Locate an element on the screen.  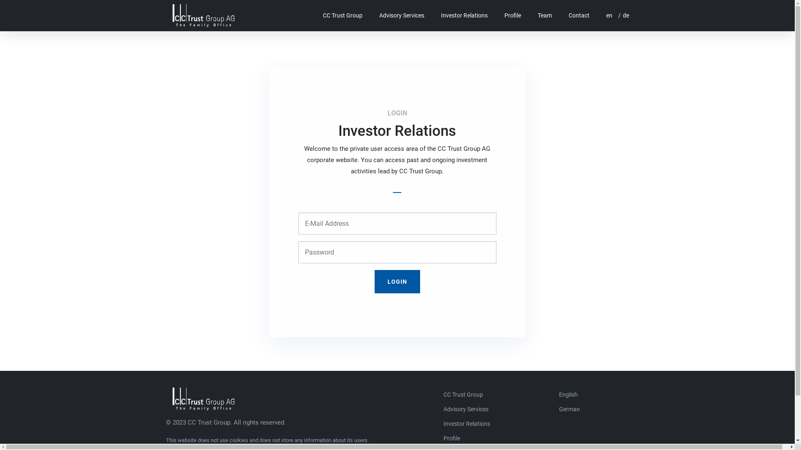
Contact is located at coordinates (579, 15).